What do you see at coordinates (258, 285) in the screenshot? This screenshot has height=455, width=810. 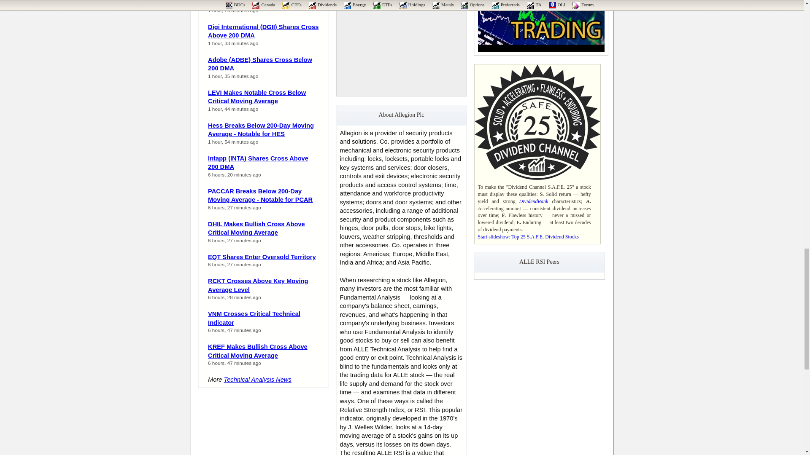 I see `RCKT Crosses Above Key Moving Average Level` at bounding box center [258, 285].